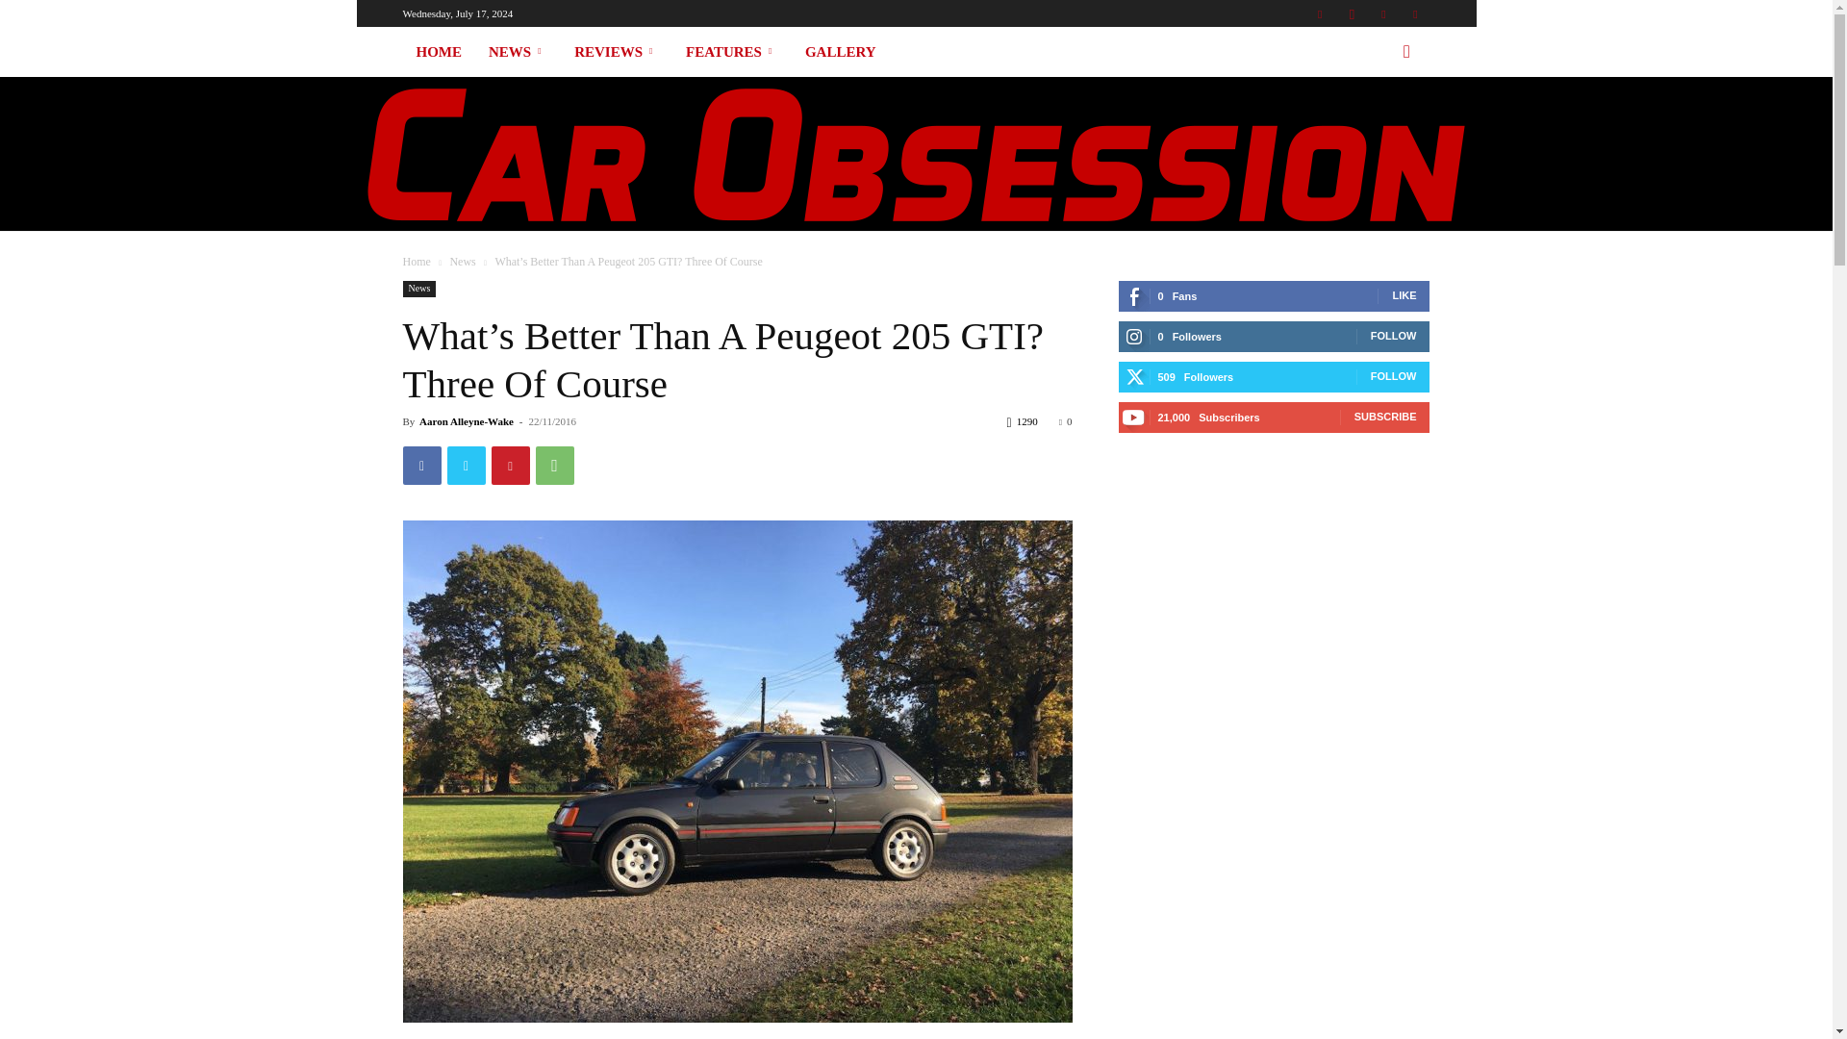 The width and height of the screenshot is (1847, 1039). What do you see at coordinates (439, 52) in the screenshot?
I see `HOME` at bounding box center [439, 52].